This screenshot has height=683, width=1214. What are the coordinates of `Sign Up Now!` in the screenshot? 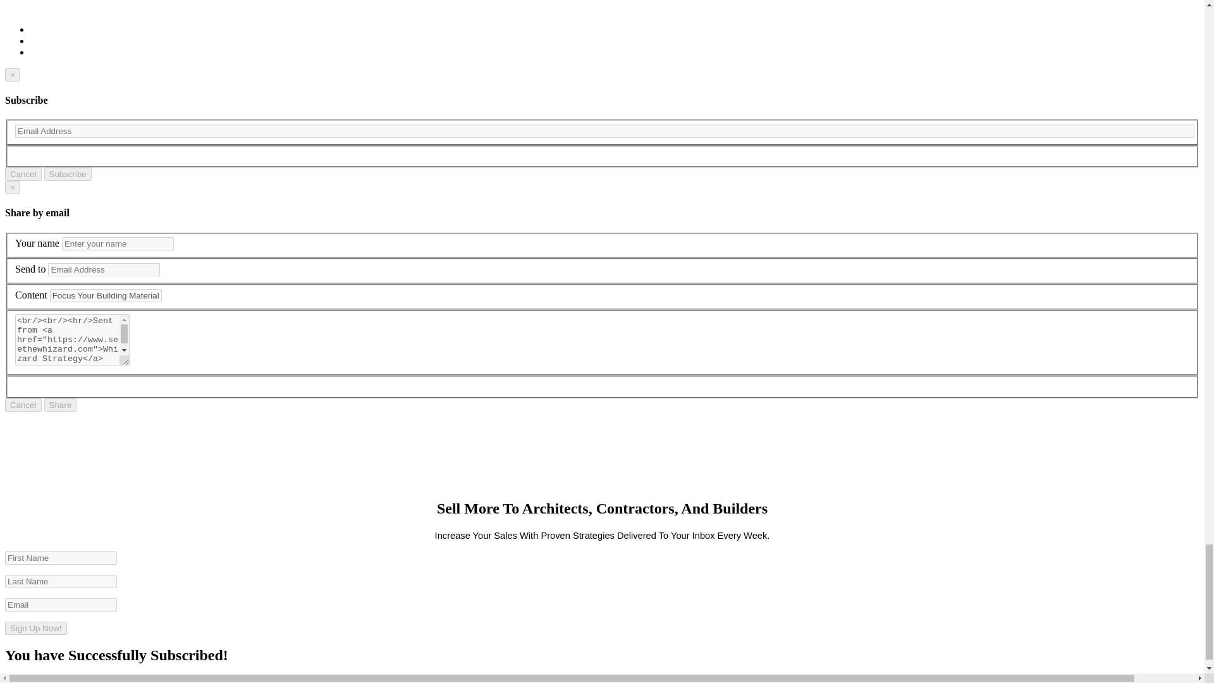 It's located at (35, 628).